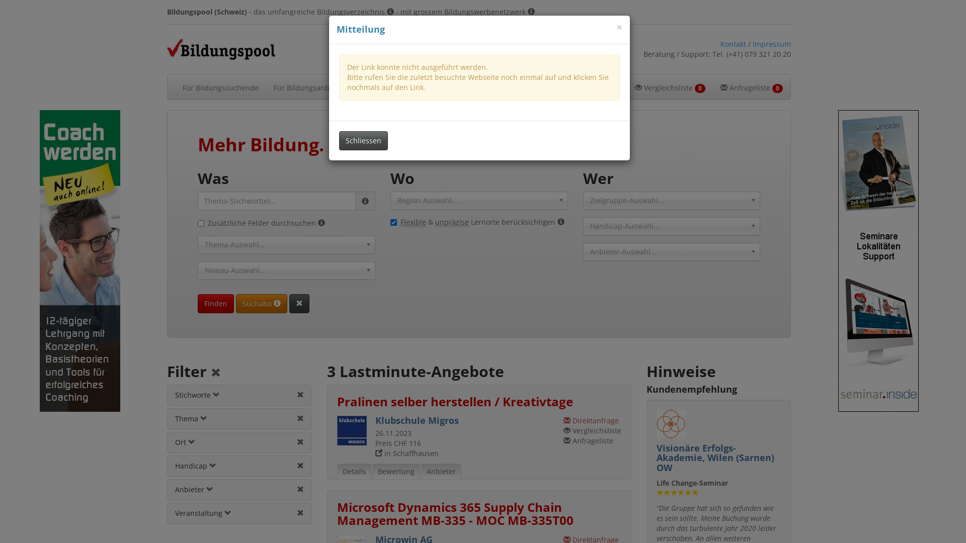 This screenshot has height=543, width=966. What do you see at coordinates (191, 418) in the screenshot?
I see `Thema` at bounding box center [191, 418].